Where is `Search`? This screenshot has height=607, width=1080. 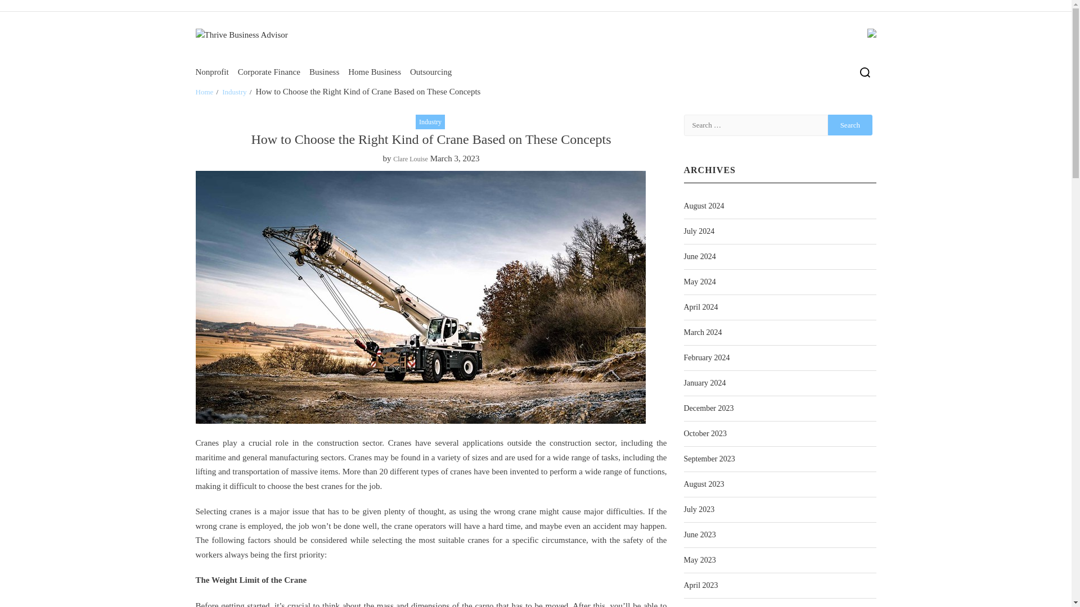 Search is located at coordinates (850, 125).